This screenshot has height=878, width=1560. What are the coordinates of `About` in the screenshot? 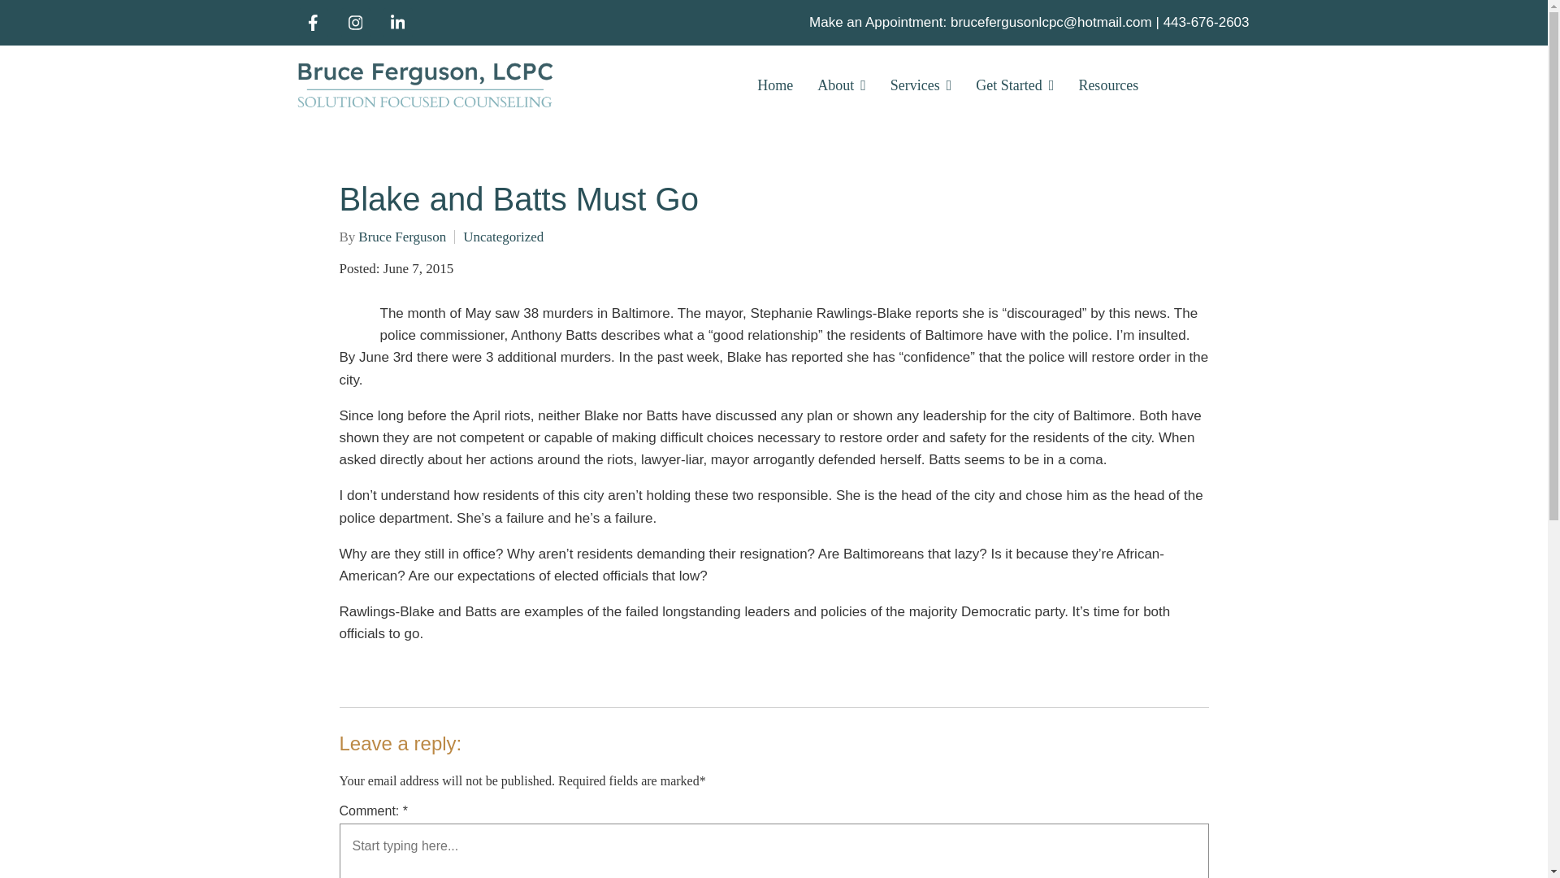 It's located at (842, 85).